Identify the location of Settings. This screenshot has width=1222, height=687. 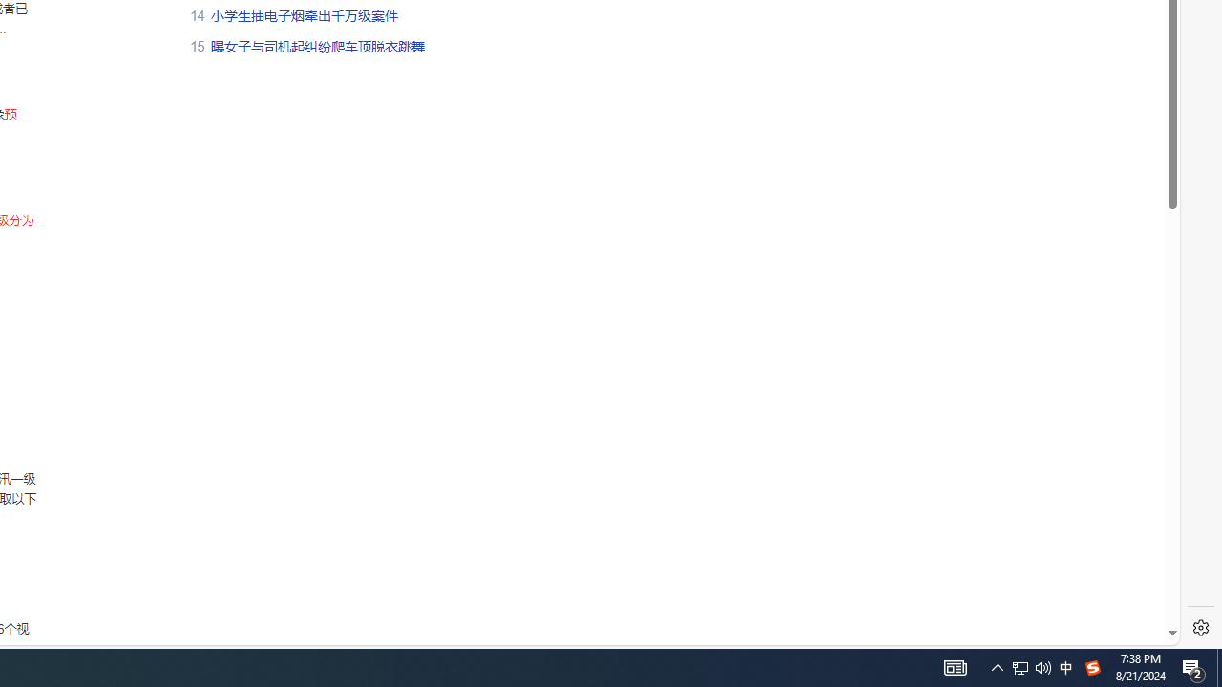
(1201, 628).